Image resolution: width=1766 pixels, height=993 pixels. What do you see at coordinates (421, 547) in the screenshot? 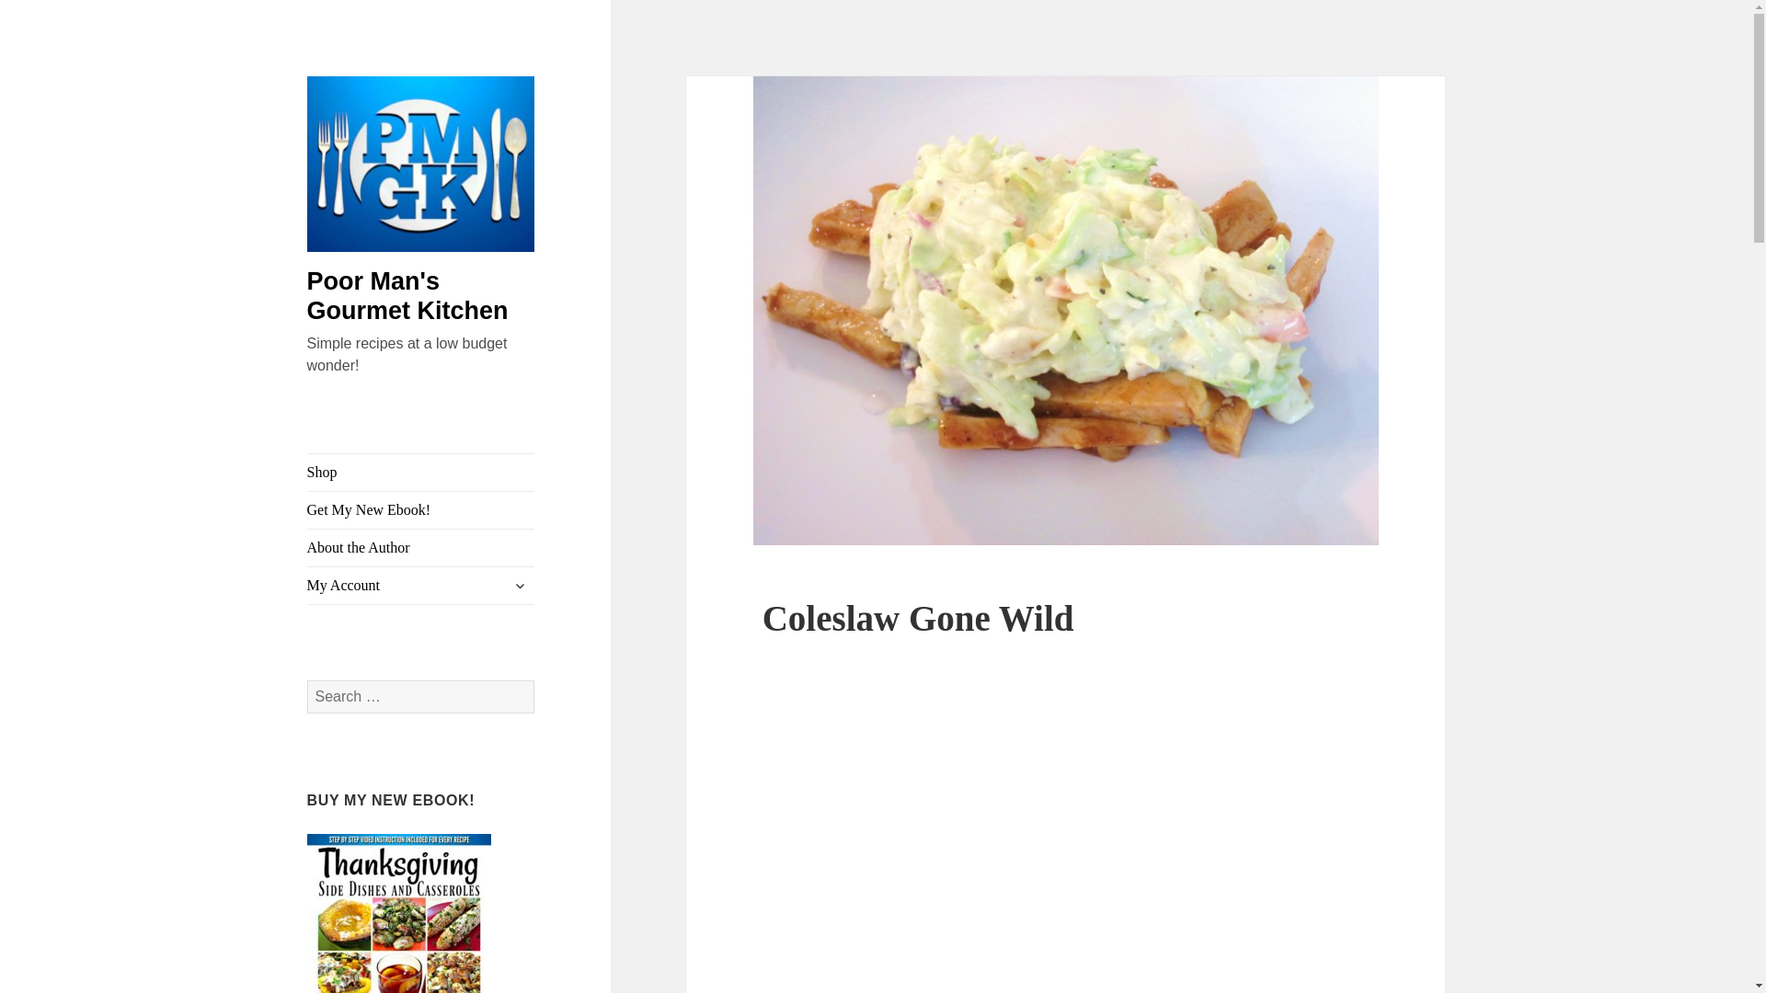
I see `About the Author` at bounding box center [421, 547].